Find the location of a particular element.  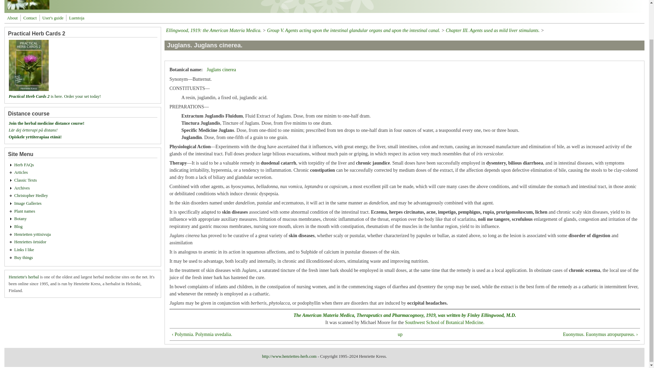

Tips on the best way to find things on this site. is located at coordinates (52, 18).